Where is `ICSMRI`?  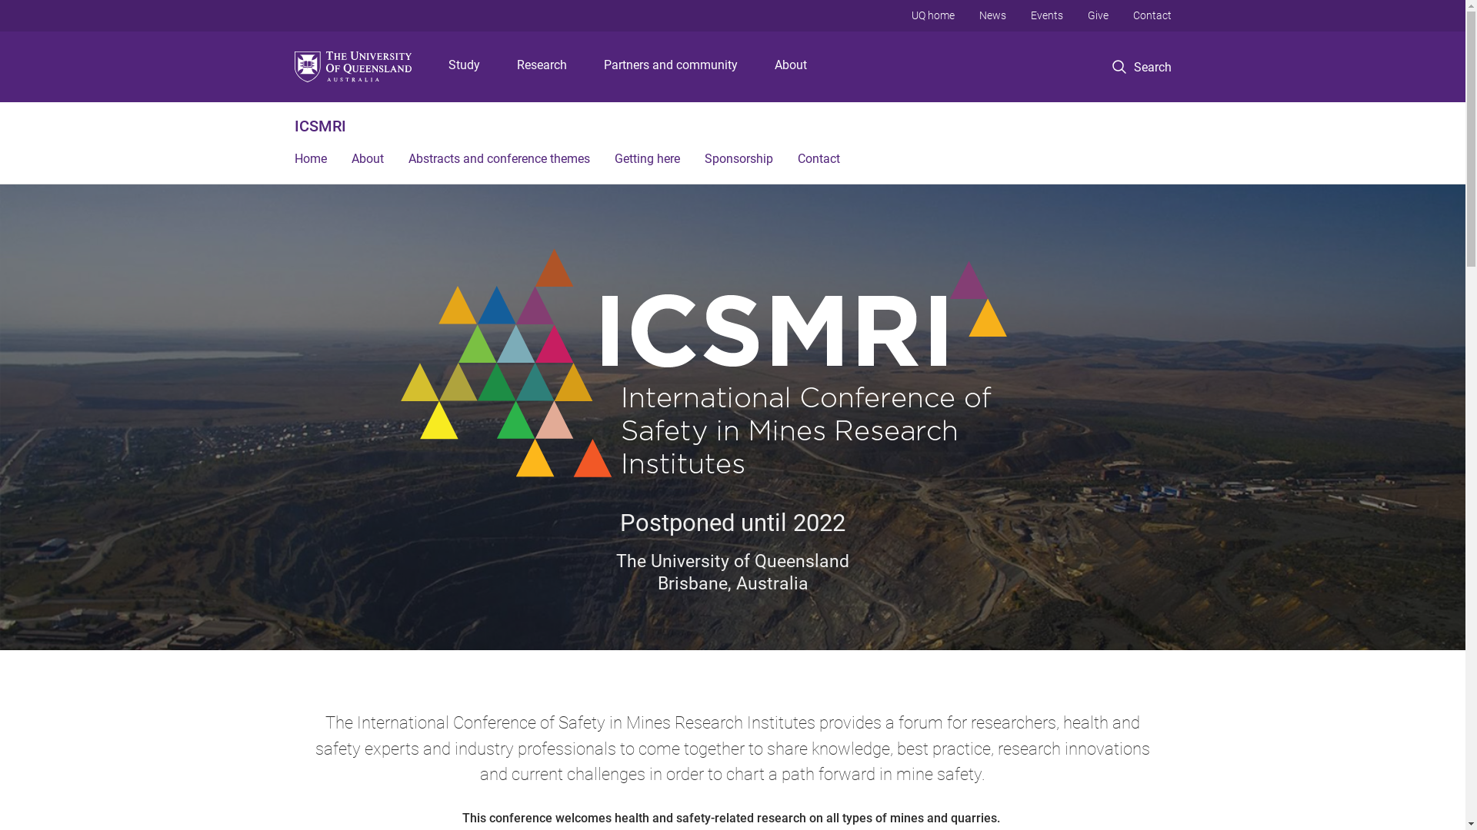 ICSMRI is located at coordinates (320, 126).